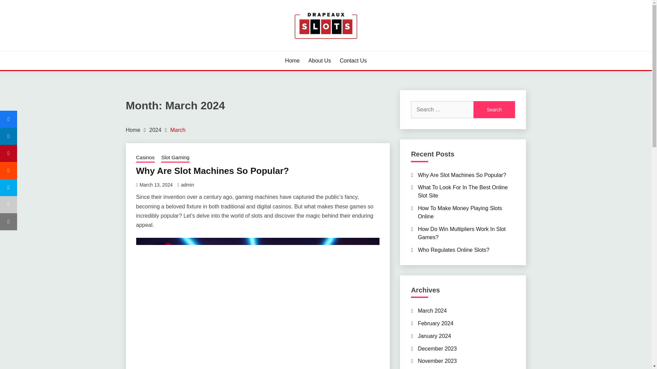 This screenshot has height=369, width=657. What do you see at coordinates (462, 233) in the screenshot?
I see `How Do Win Multipliers Work In Slot Games?` at bounding box center [462, 233].